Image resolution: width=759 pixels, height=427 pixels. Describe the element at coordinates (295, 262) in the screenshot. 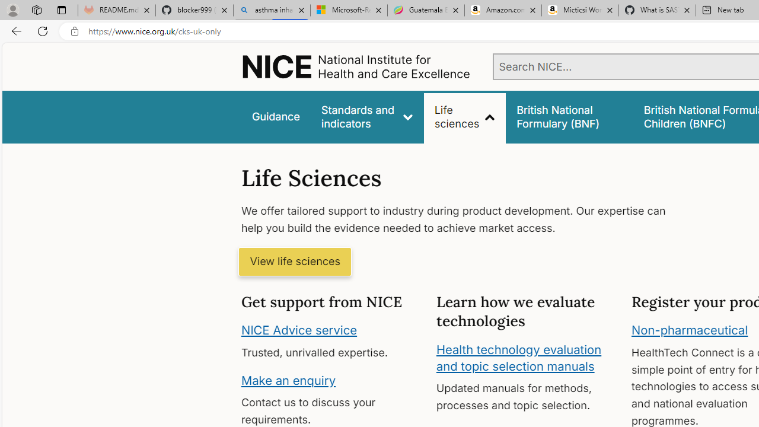

I see `View life sciences` at that location.